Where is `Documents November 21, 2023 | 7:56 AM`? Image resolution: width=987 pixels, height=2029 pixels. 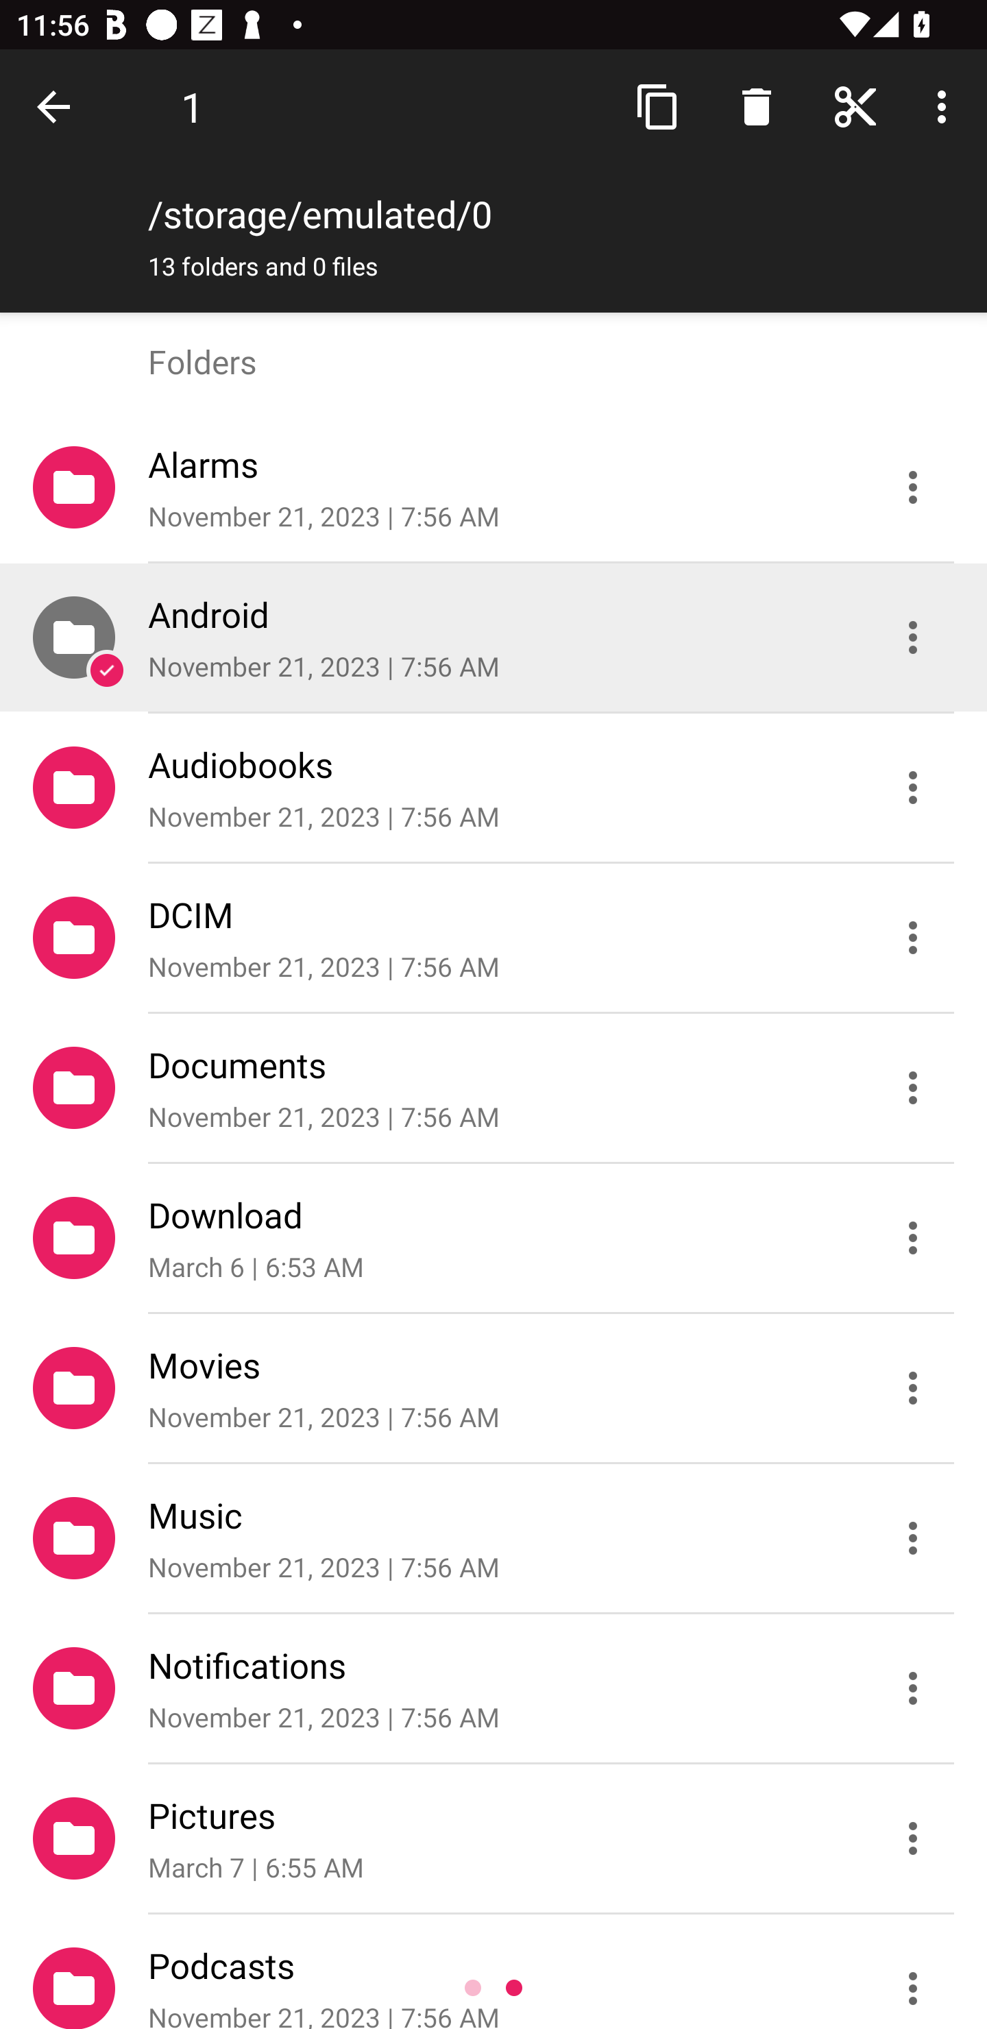
Documents November 21, 2023 | 7:56 AM is located at coordinates (493, 1089).